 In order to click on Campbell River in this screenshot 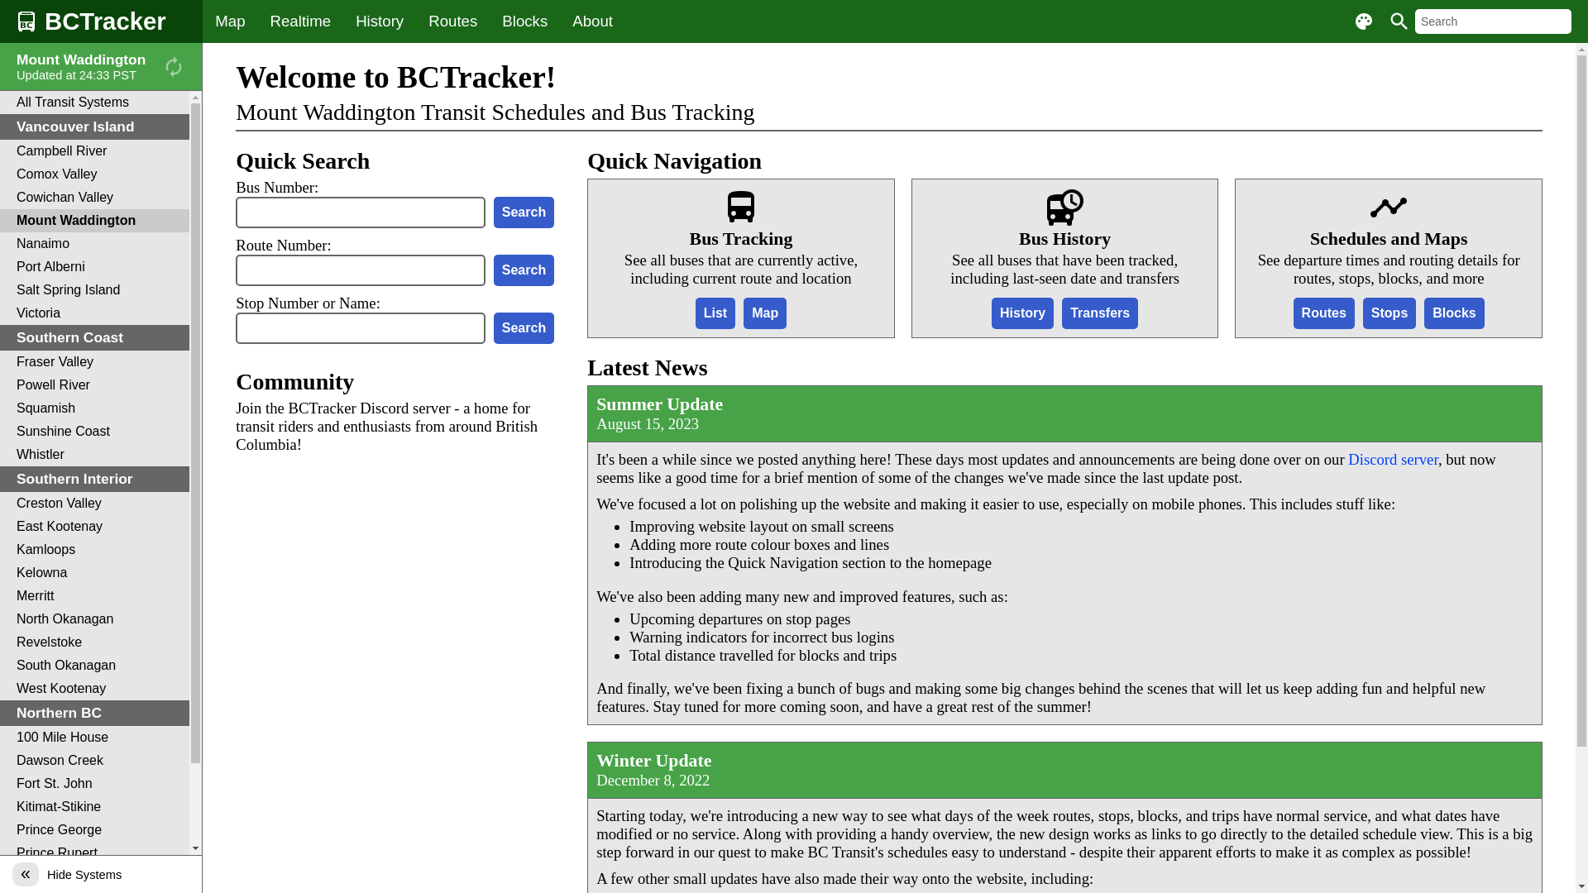, I will do `click(94, 151)`.